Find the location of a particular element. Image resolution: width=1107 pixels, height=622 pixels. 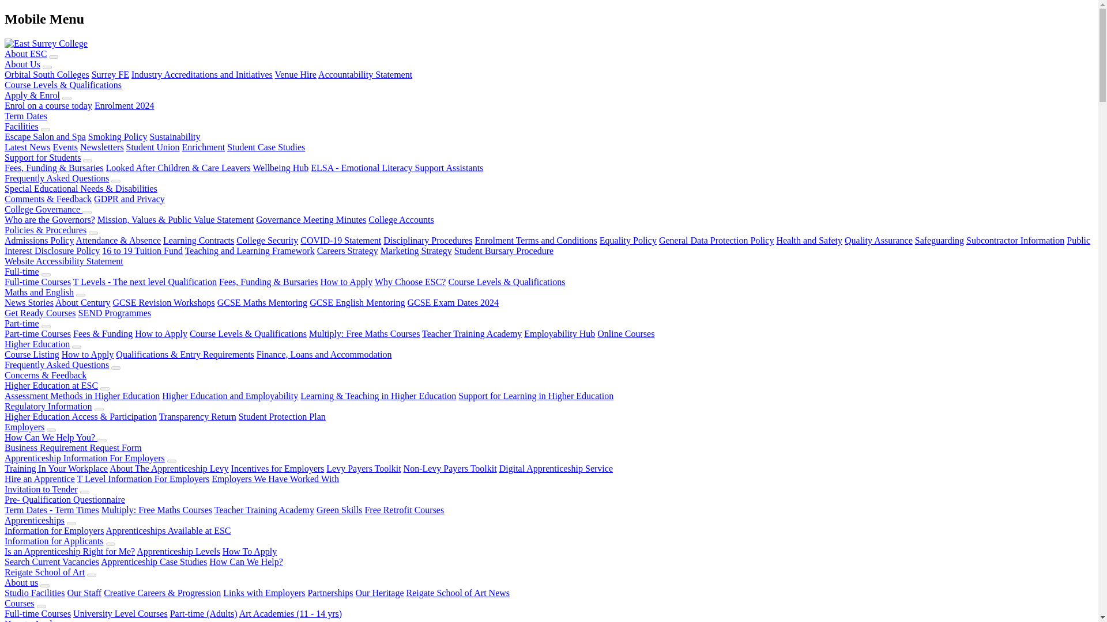

Industry Accreditations and Initiatives is located at coordinates (202, 74).